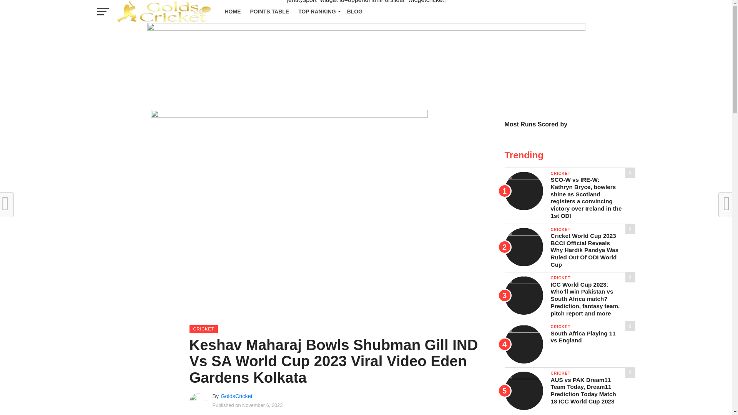  I want to click on GoldsCricket, so click(236, 396).